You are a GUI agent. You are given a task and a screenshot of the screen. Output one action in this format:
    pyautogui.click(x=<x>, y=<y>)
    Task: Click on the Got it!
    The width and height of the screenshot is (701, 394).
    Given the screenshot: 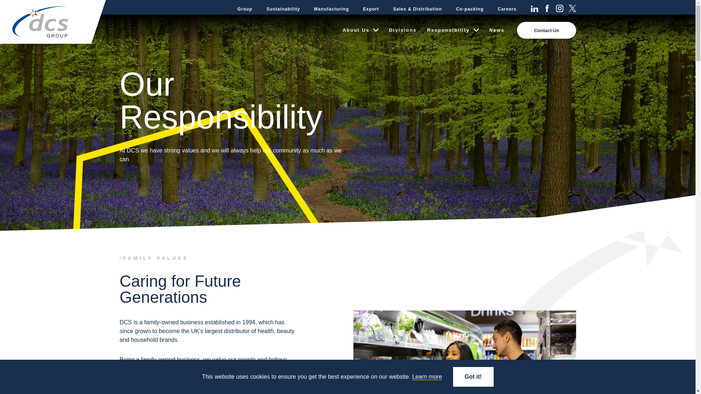 What is the action you would take?
    pyautogui.click(x=473, y=376)
    